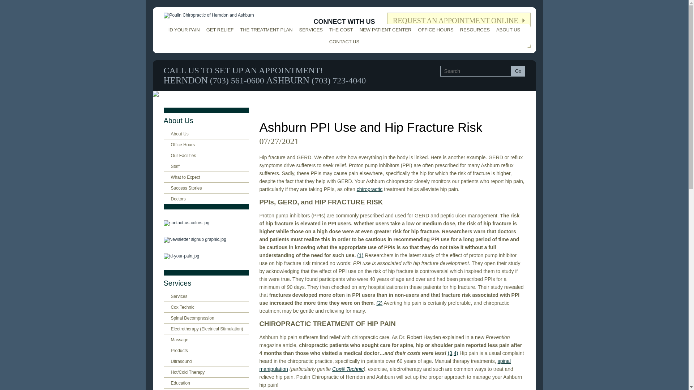 This screenshot has width=694, height=390. What do you see at coordinates (459, 40) in the screenshot?
I see `PATIENT TESTIMONIALS` at bounding box center [459, 40].